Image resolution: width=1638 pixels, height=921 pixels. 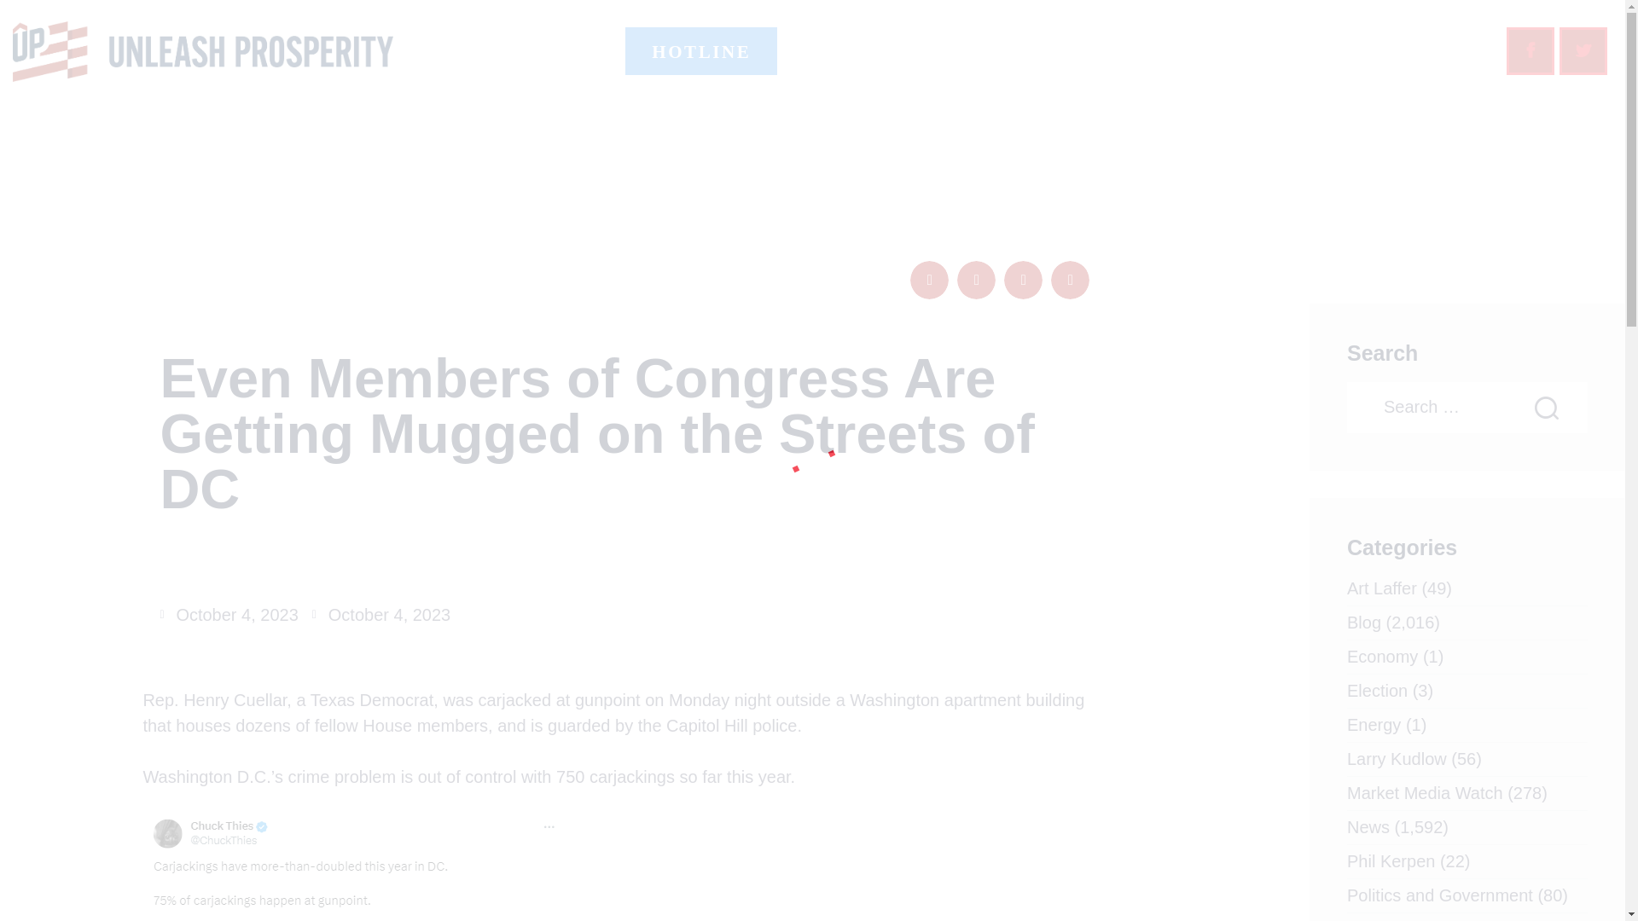 I want to click on October 4, 2023, so click(x=381, y=614).